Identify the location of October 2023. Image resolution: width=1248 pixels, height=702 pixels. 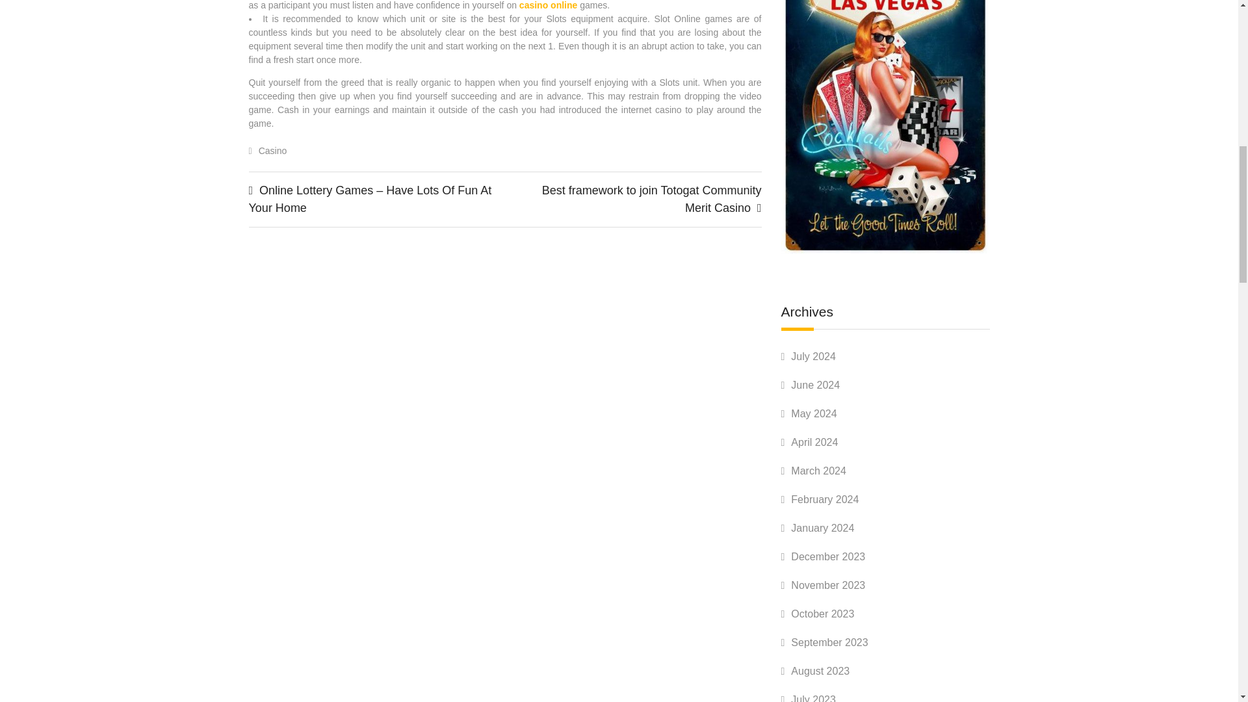
(822, 614).